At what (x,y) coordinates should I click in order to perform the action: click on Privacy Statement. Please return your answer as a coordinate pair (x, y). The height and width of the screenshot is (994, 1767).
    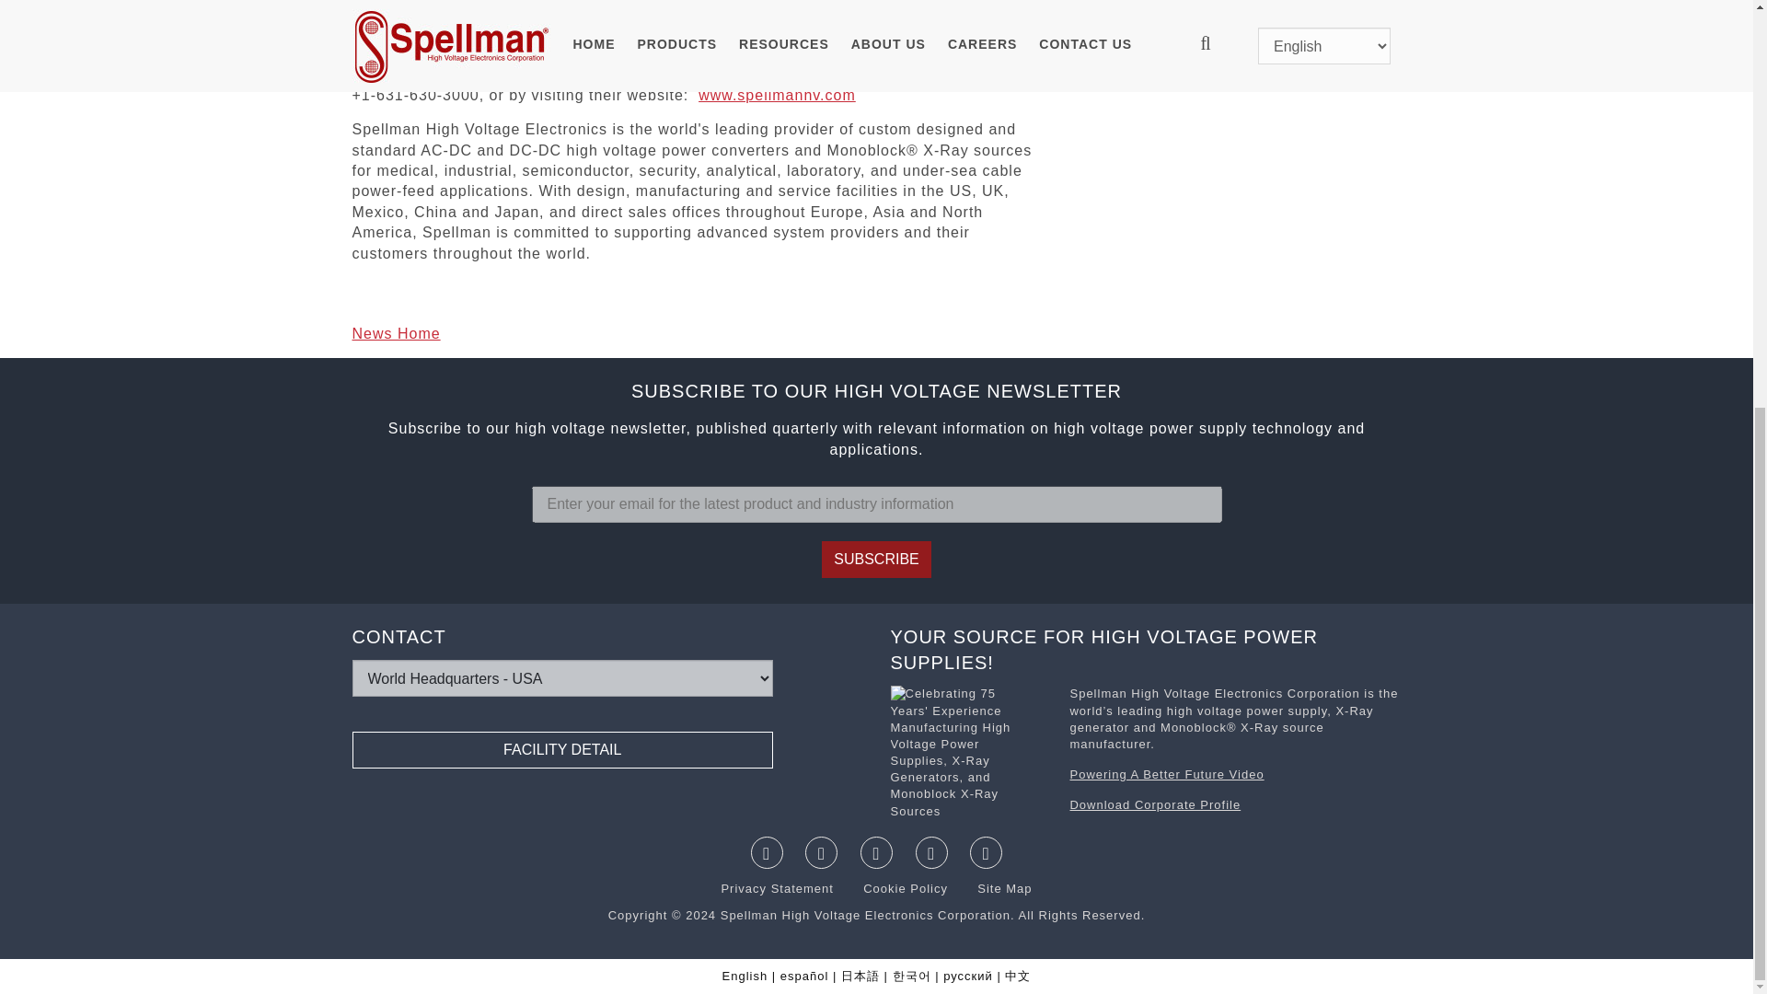
    Looking at the image, I should click on (779, 888).